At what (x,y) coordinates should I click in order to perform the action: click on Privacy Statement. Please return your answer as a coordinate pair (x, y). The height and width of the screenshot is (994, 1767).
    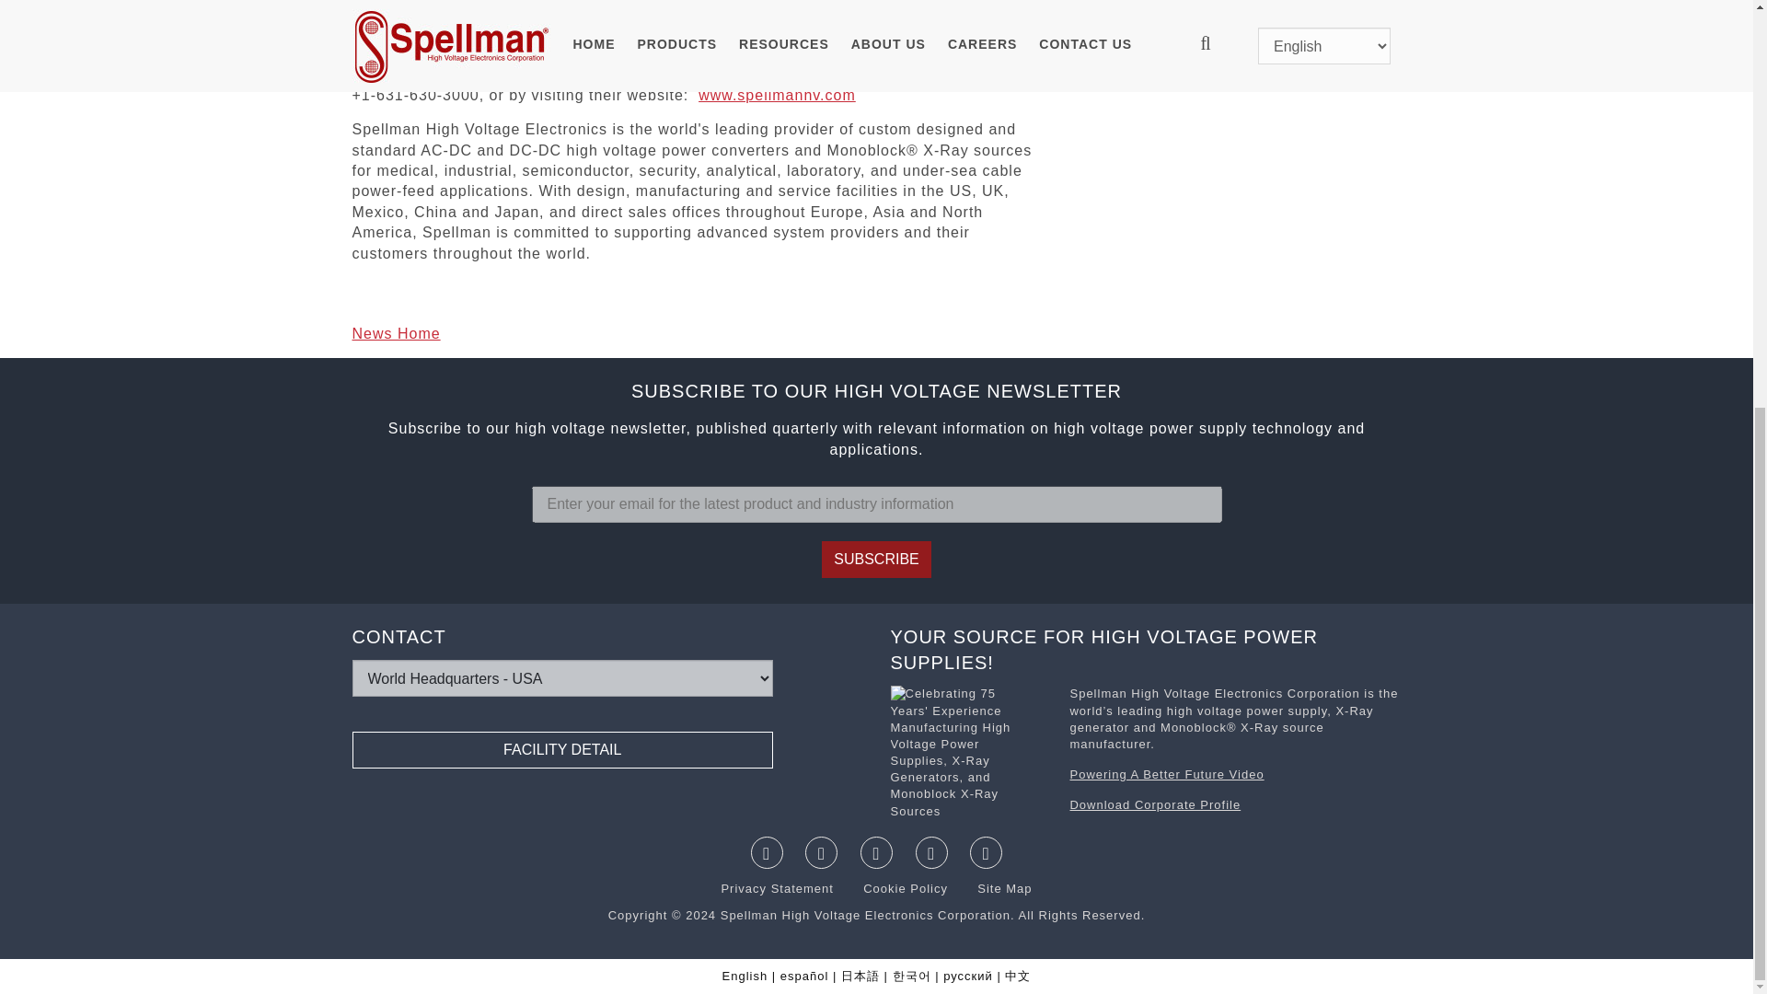
    Looking at the image, I should click on (779, 888).